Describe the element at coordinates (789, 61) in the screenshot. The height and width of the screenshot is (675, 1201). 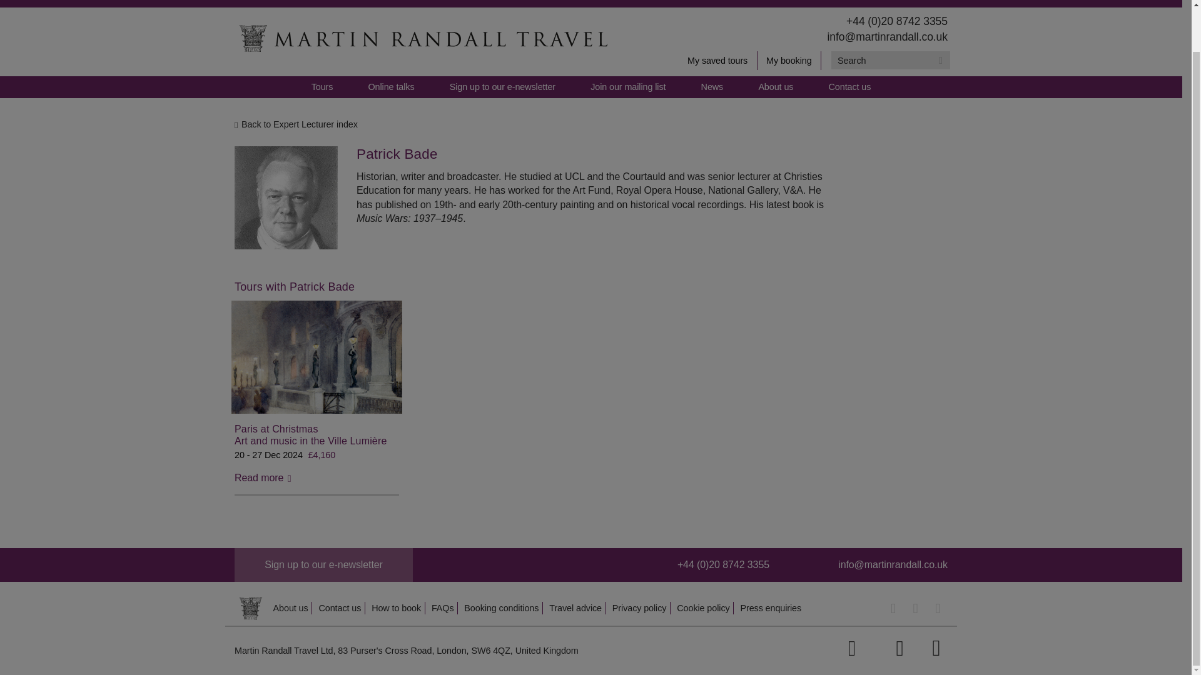
I see `My booking` at that location.